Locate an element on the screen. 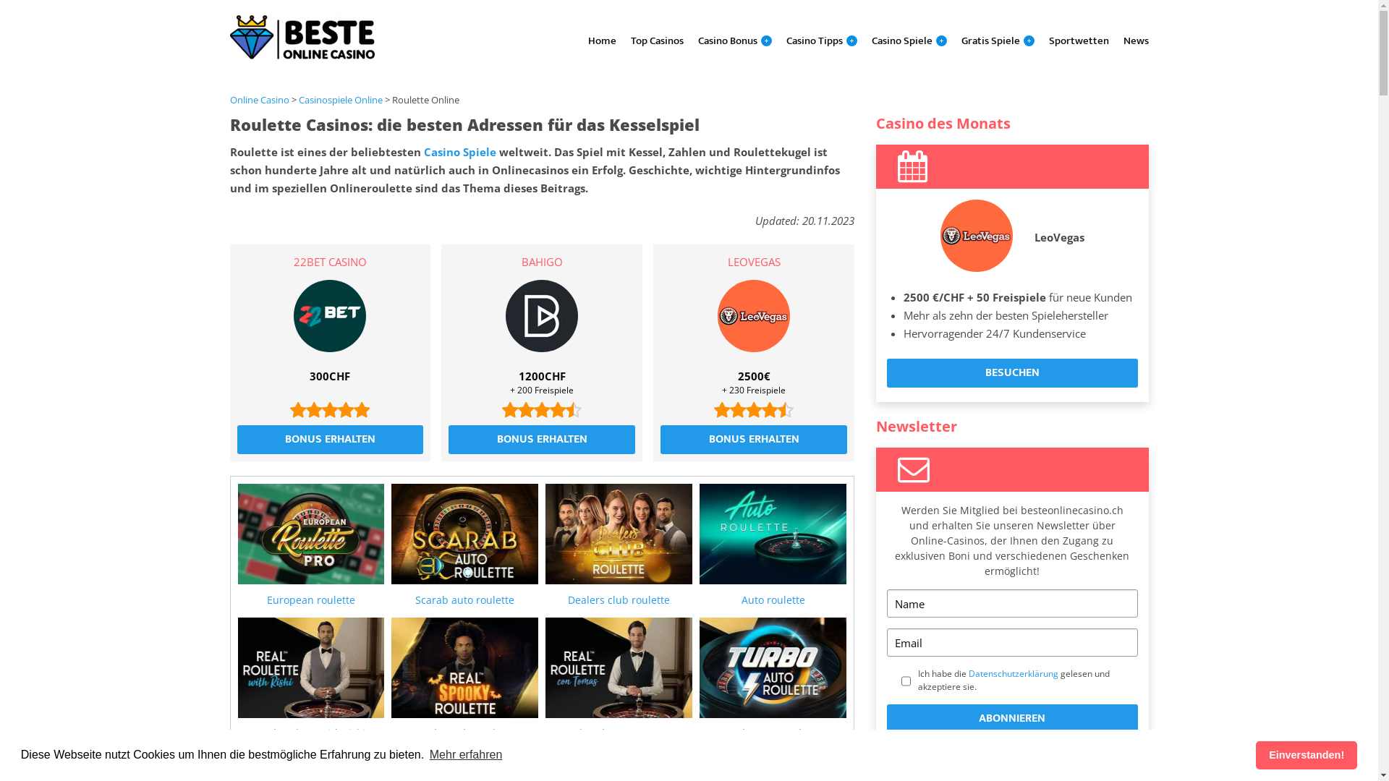  Mehr erfahren is located at coordinates (466, 755).